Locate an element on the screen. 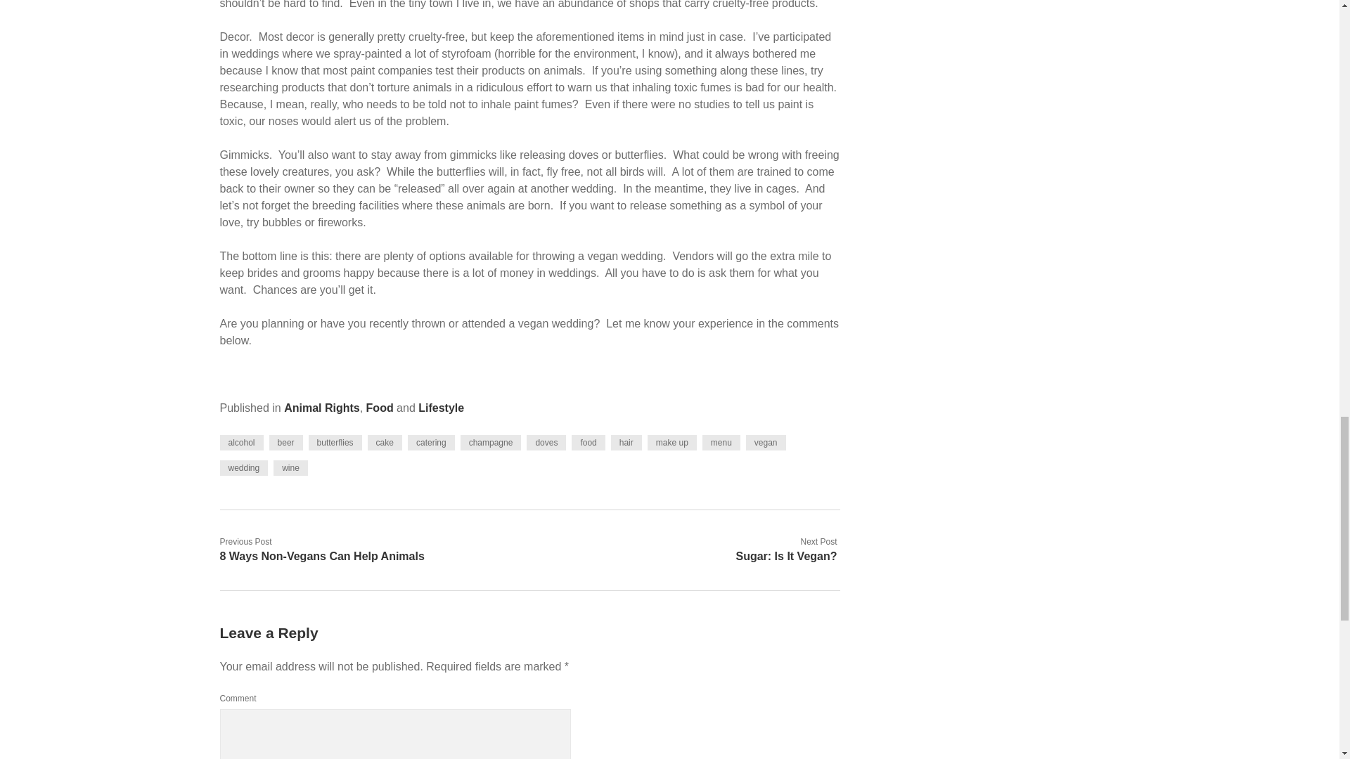  8 Ways Non-Vegans Can Help Animals is located at coordinates (321, 557).